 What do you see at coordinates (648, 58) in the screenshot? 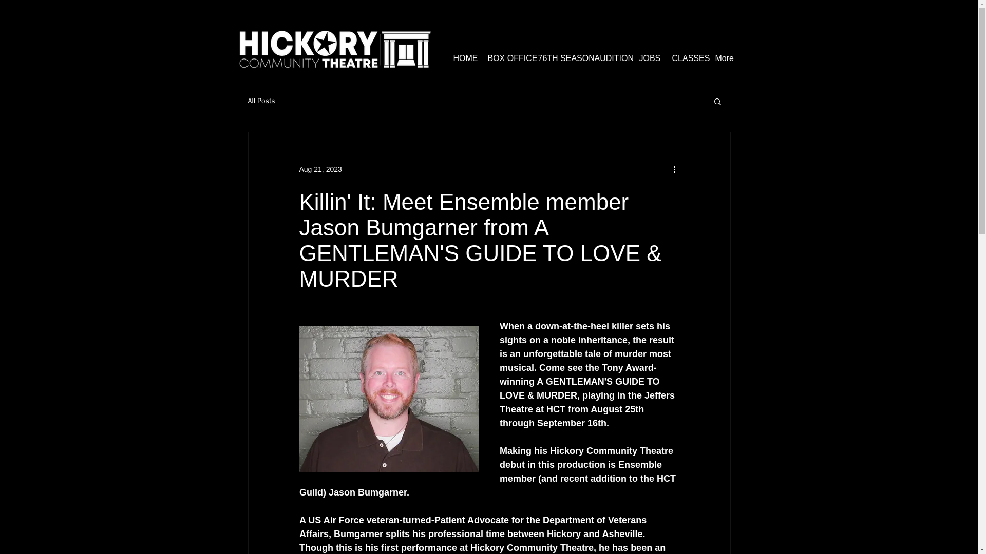
I see `JOBS` at bounding box center [648, 58].